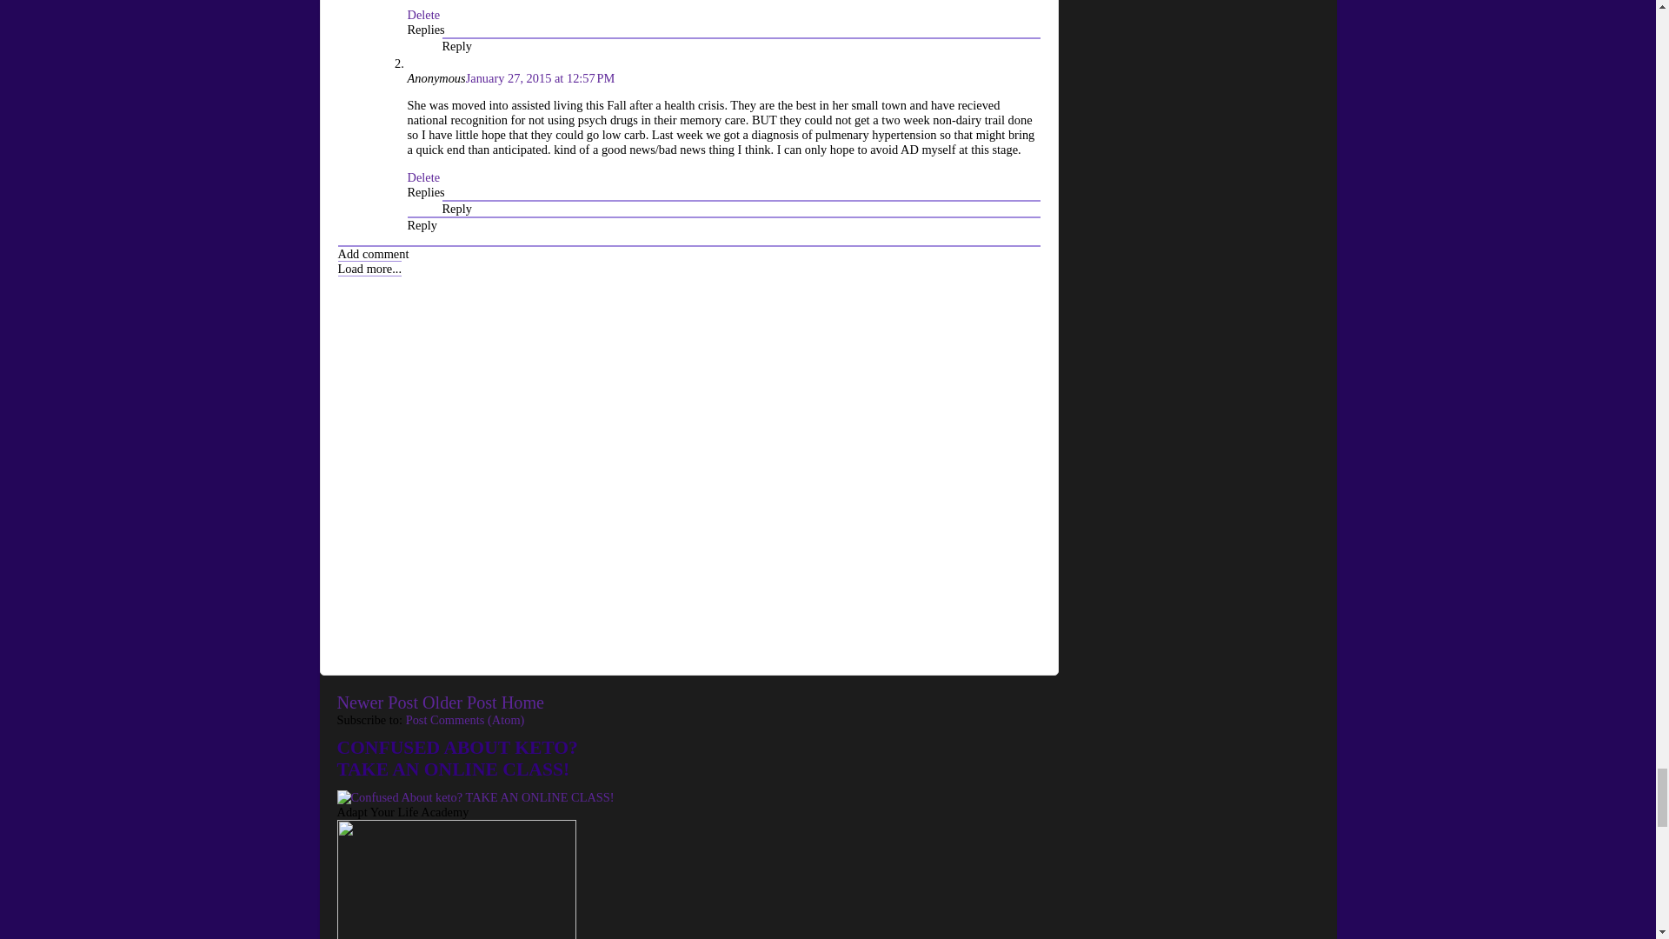 Image resolution: width=1669 pixels, height=939 pixels. Describe the element at coordinates (459, 703) in the screenshot. I see `Older Post` at that location.